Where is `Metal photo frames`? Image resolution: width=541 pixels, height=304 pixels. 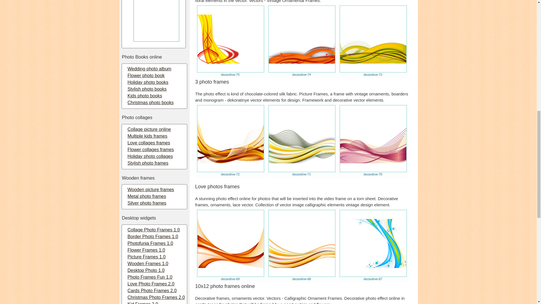
Metal photo frames is located at coordinates (147, 196).